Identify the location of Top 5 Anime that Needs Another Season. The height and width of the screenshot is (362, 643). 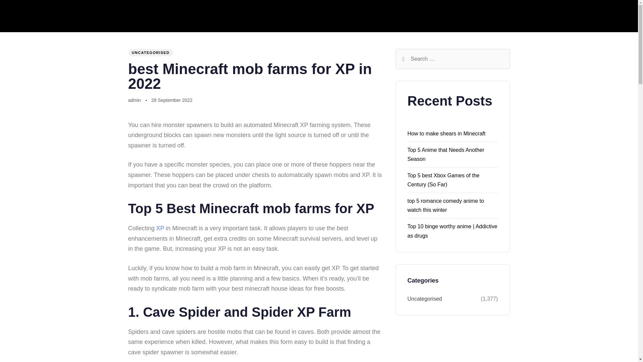
(445, 154).